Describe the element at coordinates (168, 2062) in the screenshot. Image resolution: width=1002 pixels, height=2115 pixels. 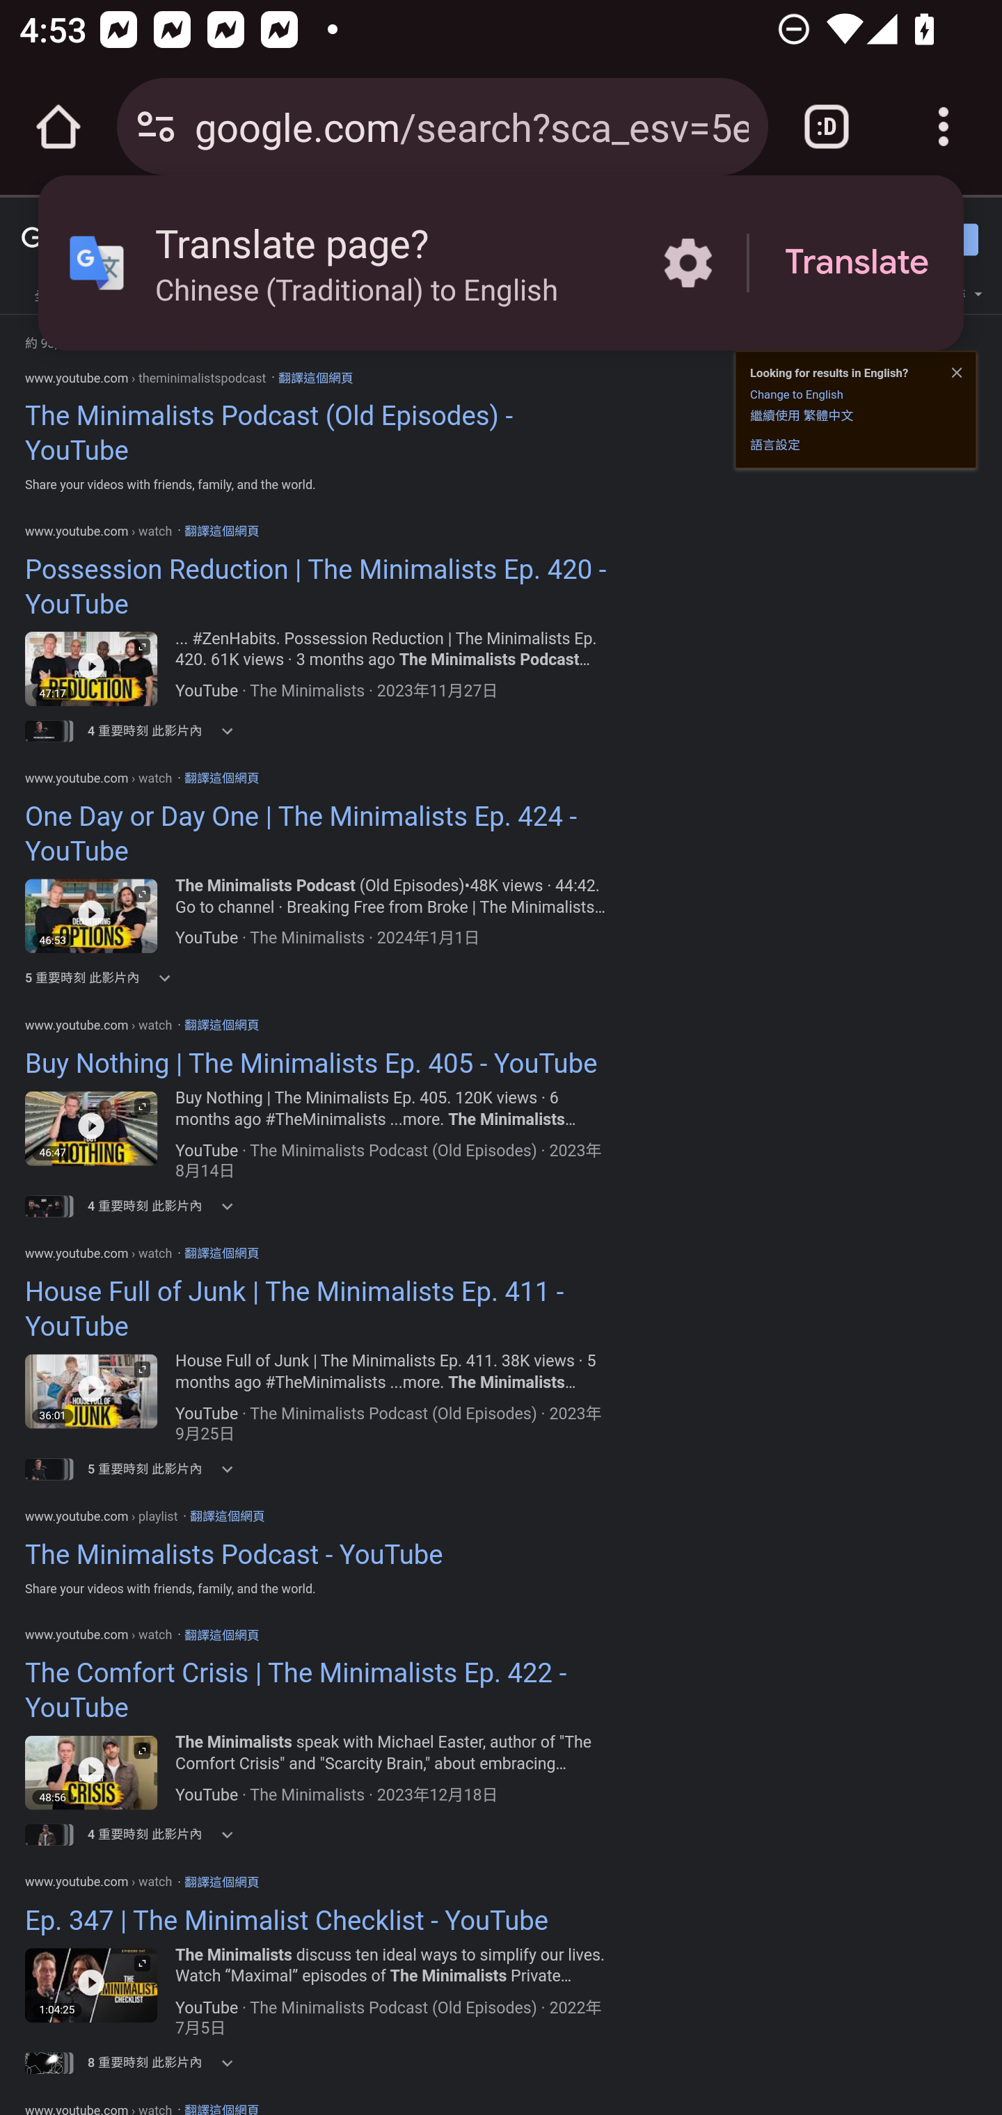
I see `8 重要時刻  此影片內` at that location.